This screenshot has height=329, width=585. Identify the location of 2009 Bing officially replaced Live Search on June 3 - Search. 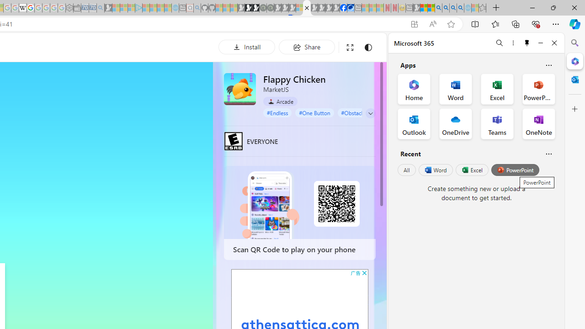
(446, 8).